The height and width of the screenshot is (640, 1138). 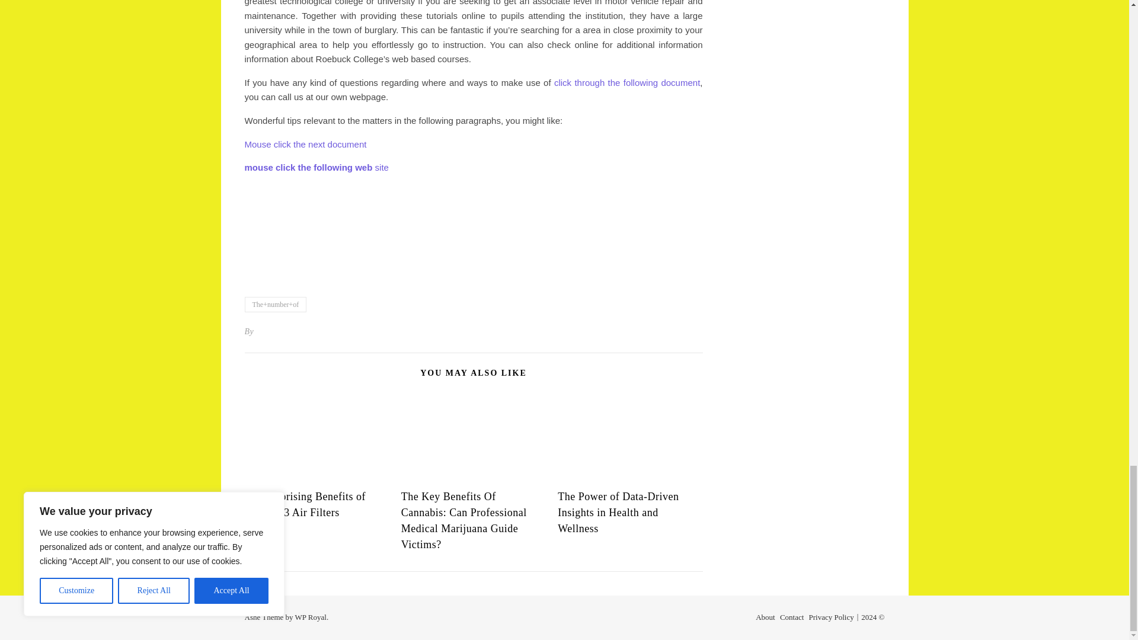 What do you see at coordinates (618, 512) in the screenshot?
I see `The Power of Data-Driven Insights in Health and Wellness` at bounding box center [618, 512].